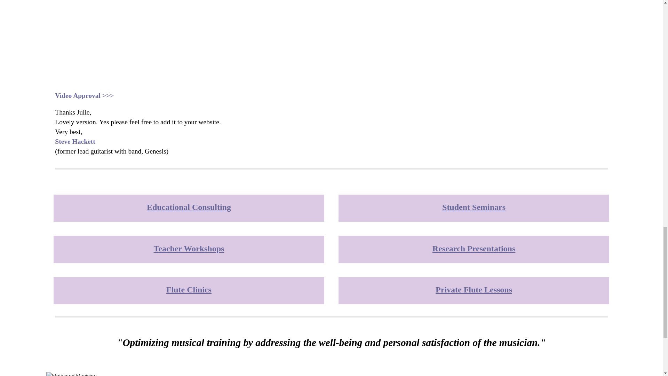  I want to click on Private Flute Lessons, so click(474, 289).